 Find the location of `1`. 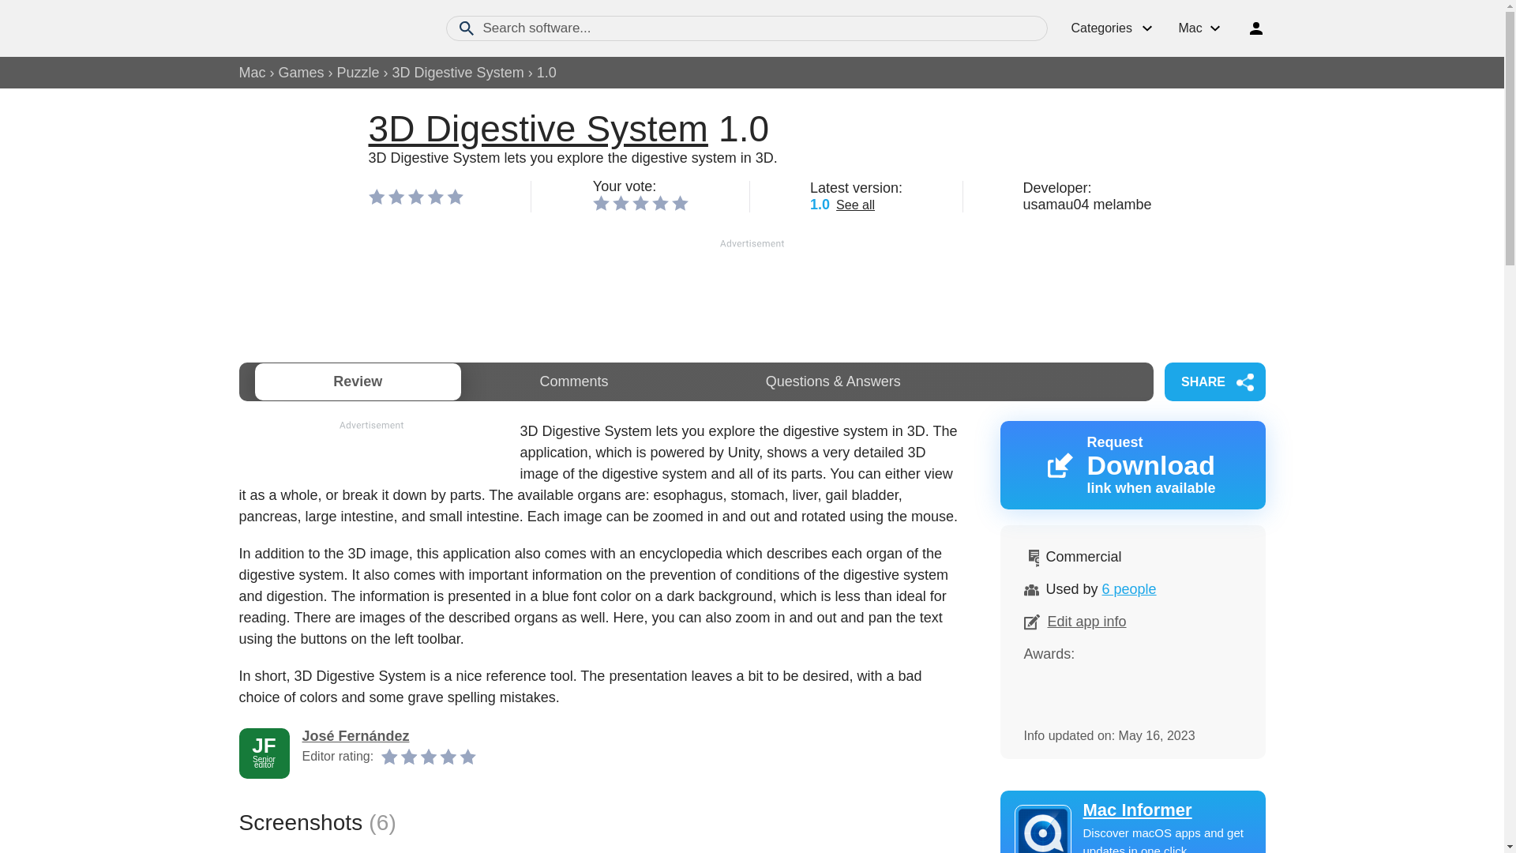

1 is located at coordinates (600, 202).